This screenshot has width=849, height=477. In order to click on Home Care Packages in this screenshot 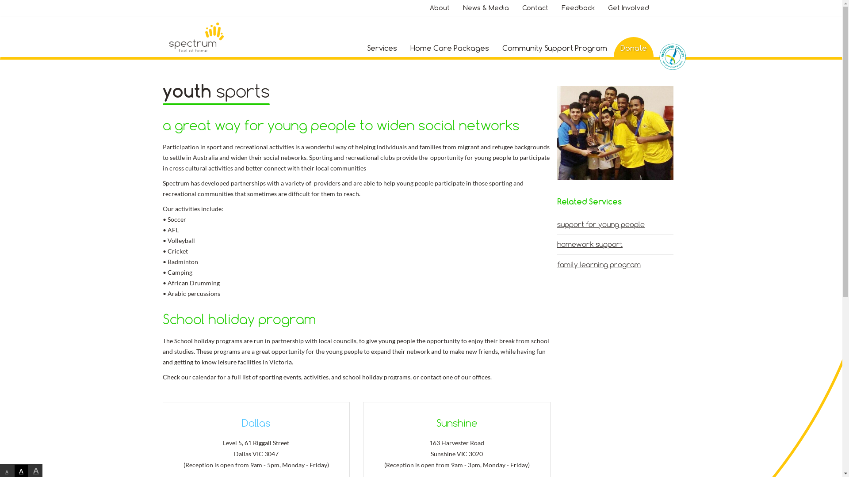, I will do `click(450, 48)`.